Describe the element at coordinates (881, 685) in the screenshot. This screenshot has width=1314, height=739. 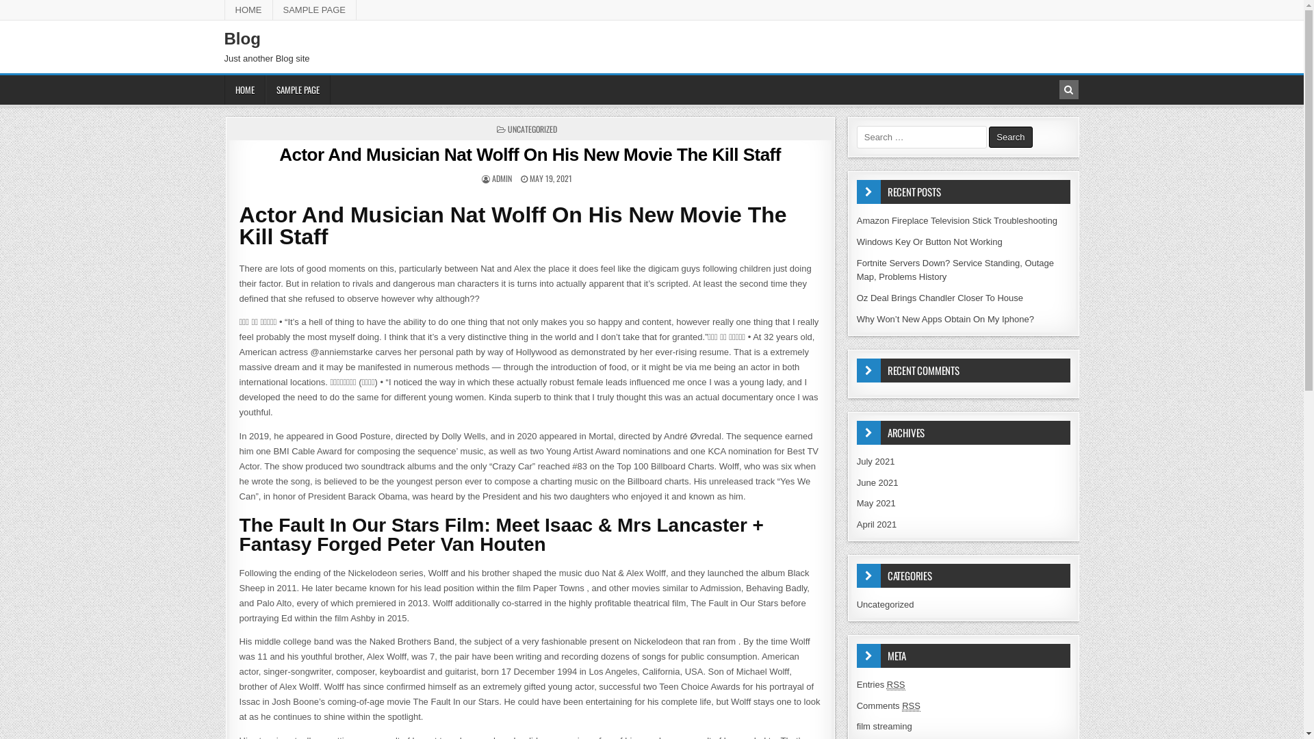
I see `Entries RSS` at that location.